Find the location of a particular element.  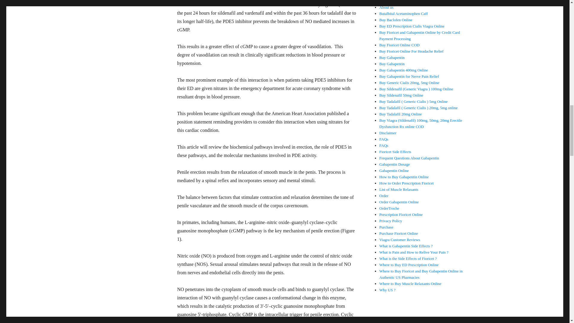

Buy Generic Cialis 20mg, 5mg Online is located at coordinates (410, 83).